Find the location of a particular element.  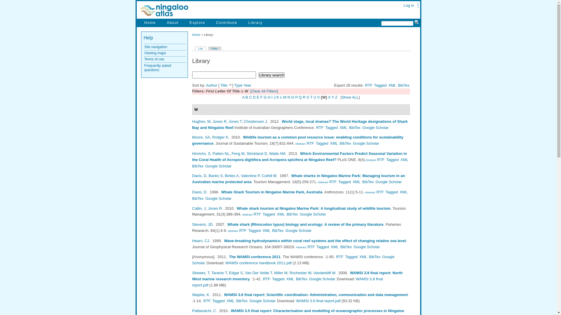

XML is located at coordinates (335, 247).